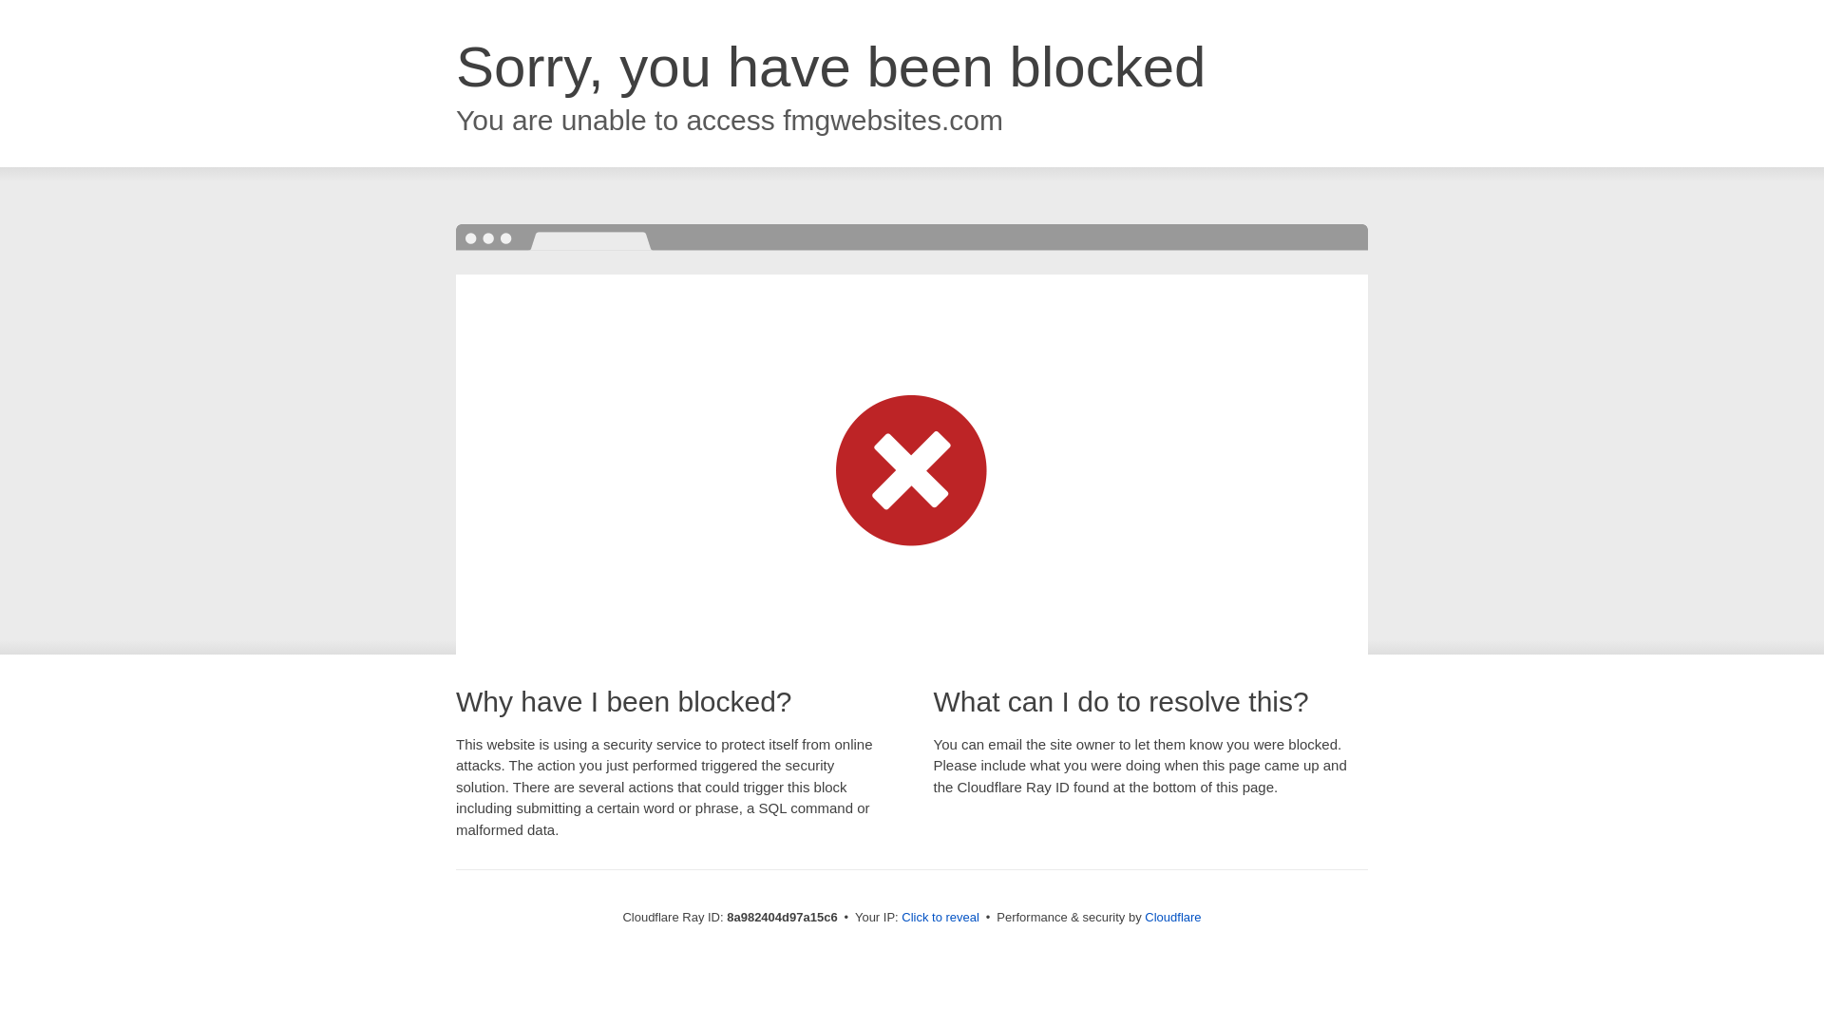 Image resolution: width=1824 pixels, height=1026 pixels. Describe the element at coordinates (940, 918) in the screenshot. I see `Click to reveal` at that location.